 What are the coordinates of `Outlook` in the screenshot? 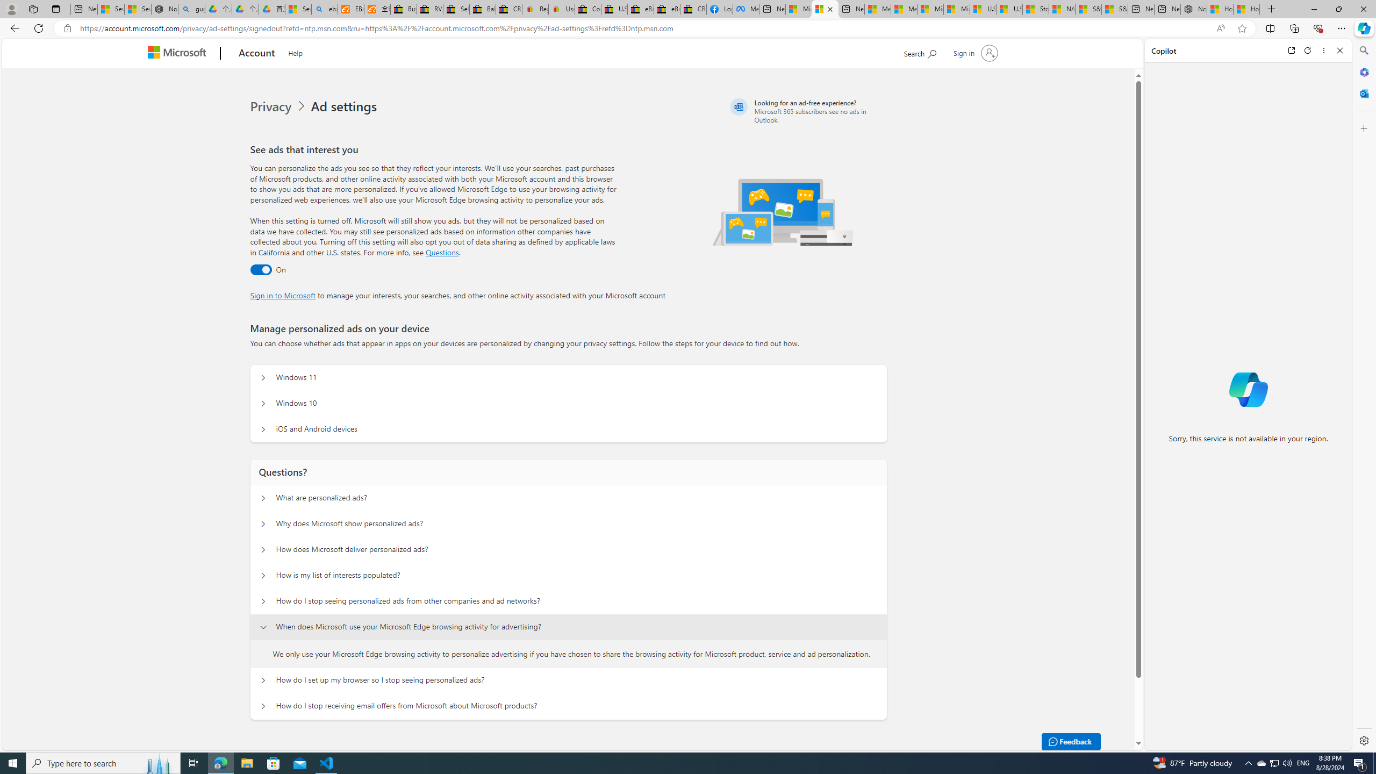 It's located at (1363, 93).